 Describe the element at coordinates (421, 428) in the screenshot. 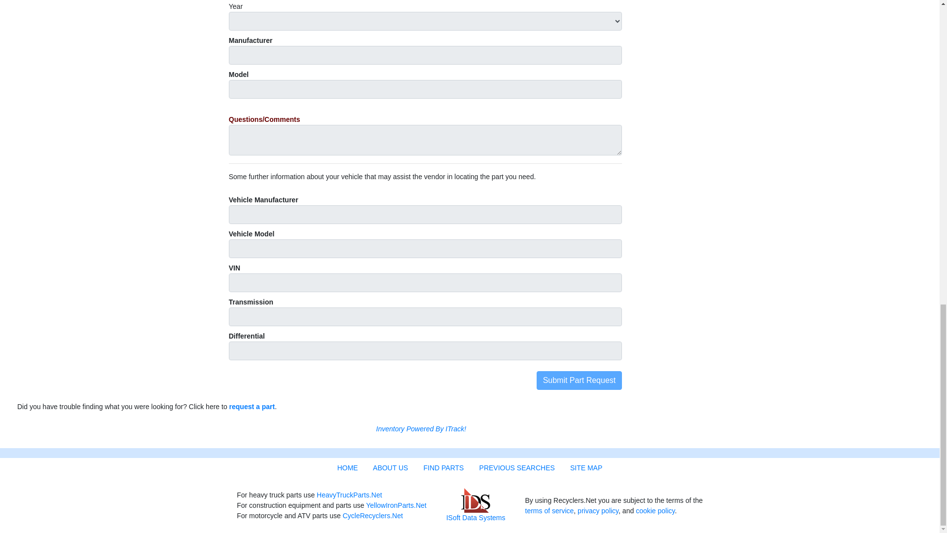

I see `ISoft Data Systems, Inc.` at that location.